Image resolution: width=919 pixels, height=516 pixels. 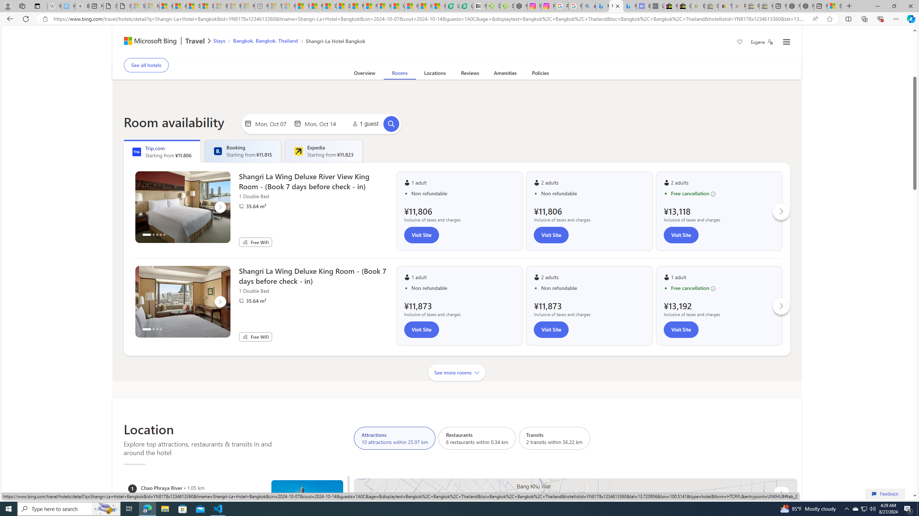 I want to click on Valet parking, so click(x=362, y=53).